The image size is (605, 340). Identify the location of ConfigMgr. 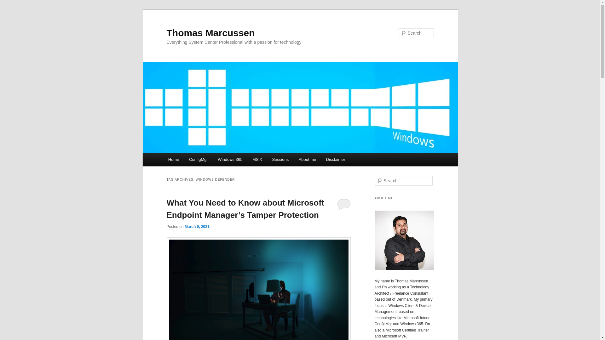
(198, 159).